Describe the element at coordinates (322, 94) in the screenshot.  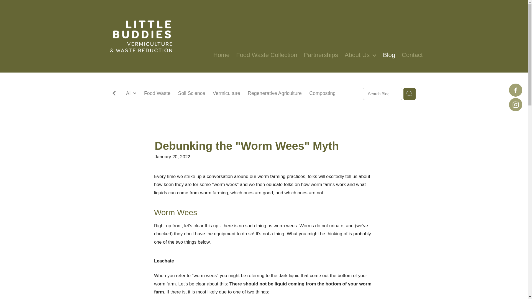
I see `Composting` at that location.